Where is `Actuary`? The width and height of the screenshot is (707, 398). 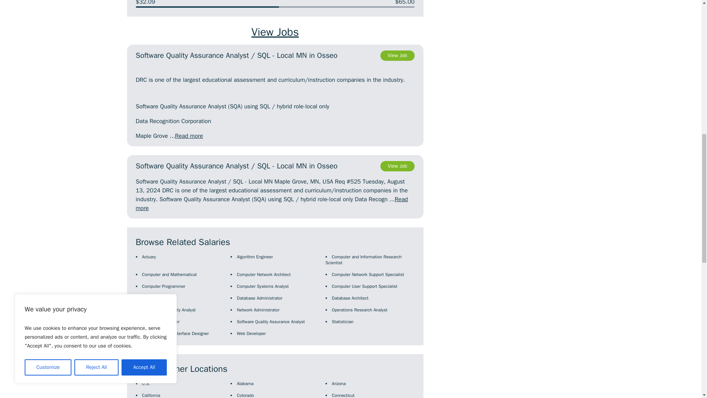
Actuary is located at coordinates (149, 257).